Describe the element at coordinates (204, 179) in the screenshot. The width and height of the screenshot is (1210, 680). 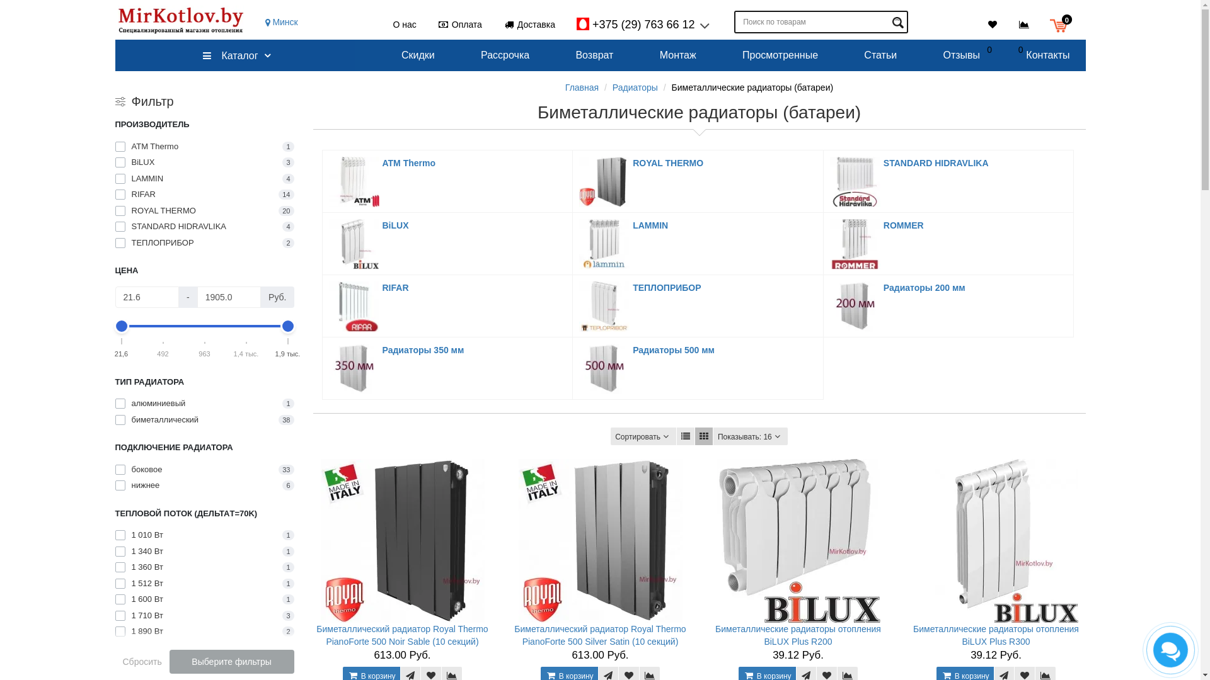
I see `LAMMIN
4` at that location.